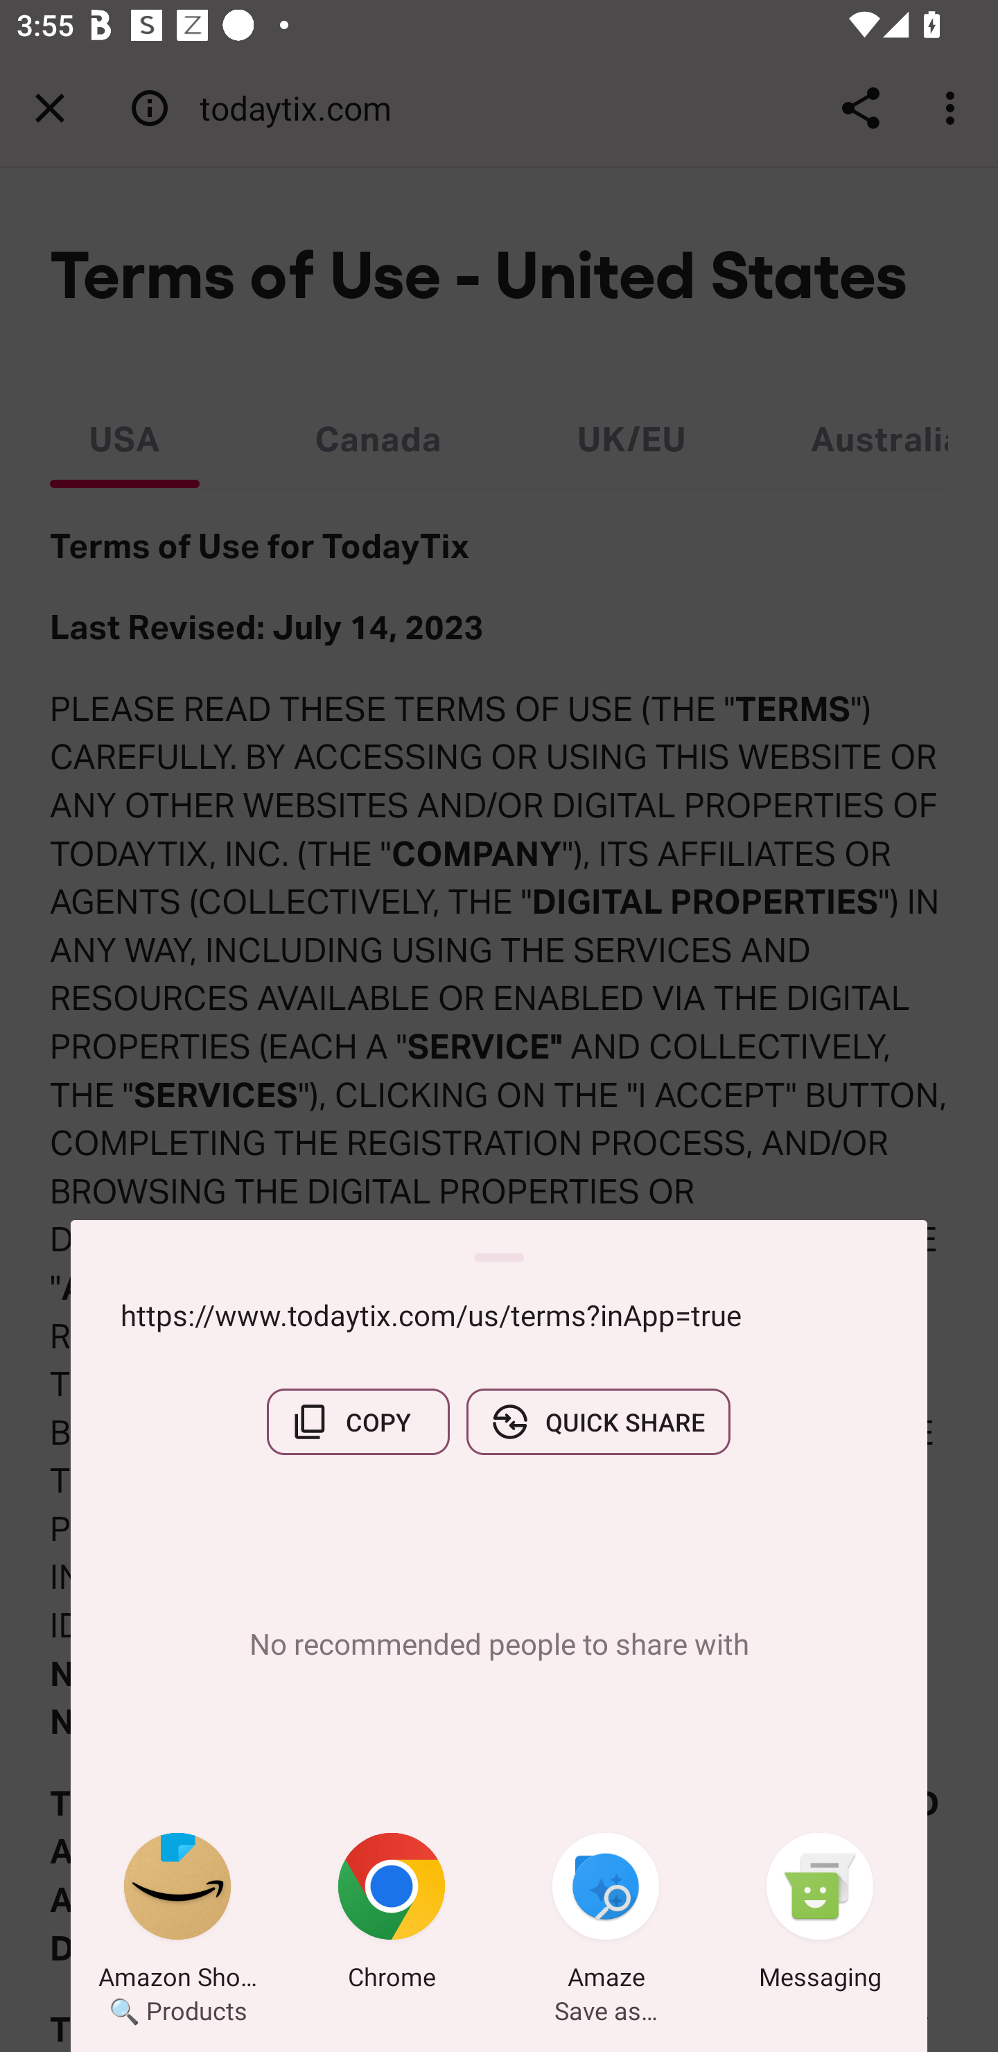 Image resolution: width=998 pixels, height=2052 pixels. What do you see at coordinates (177, 1915) in the screenshot?
I see `Amazon Shopping 🔍 Products` at bounding box center [177, 1915].